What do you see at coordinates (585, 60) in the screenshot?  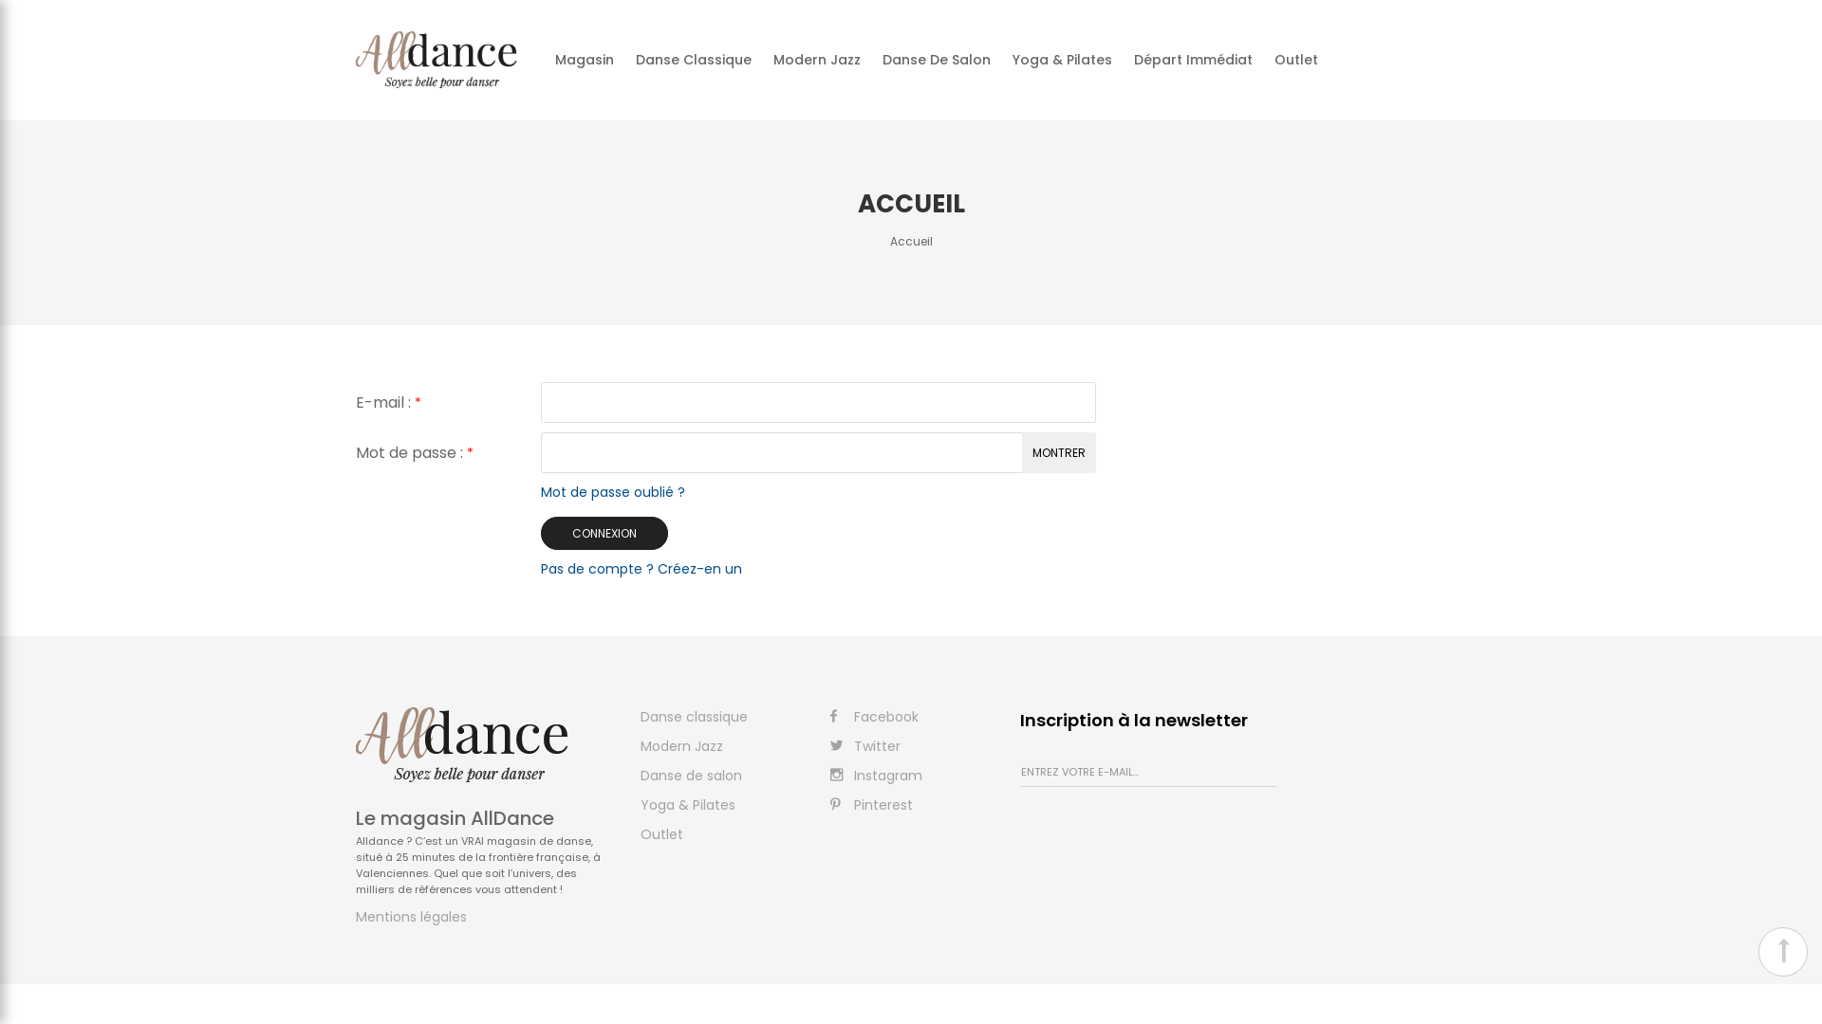 I see `Magasin` at bounding box center [585, 60].